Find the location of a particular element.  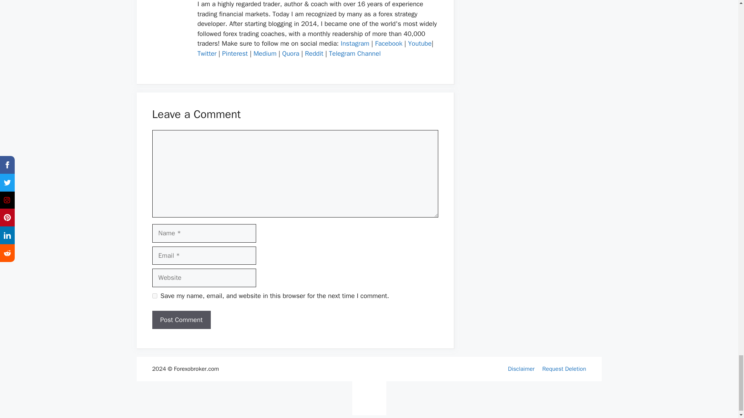

Post Comment is located at coordinates (181, 320).